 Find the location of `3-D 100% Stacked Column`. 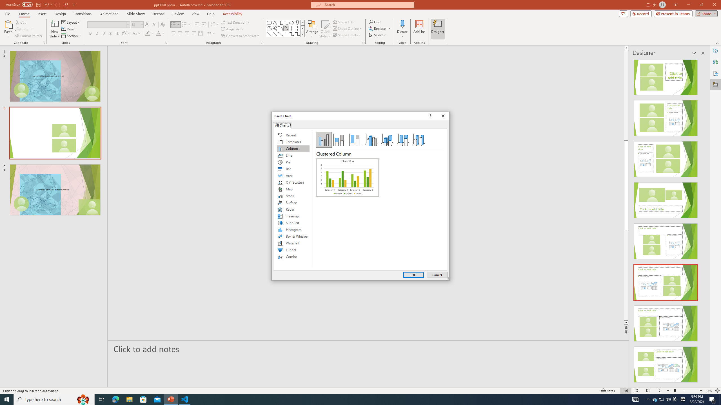

3-D 100% Stacked Column is located at coordinates (403, 140).